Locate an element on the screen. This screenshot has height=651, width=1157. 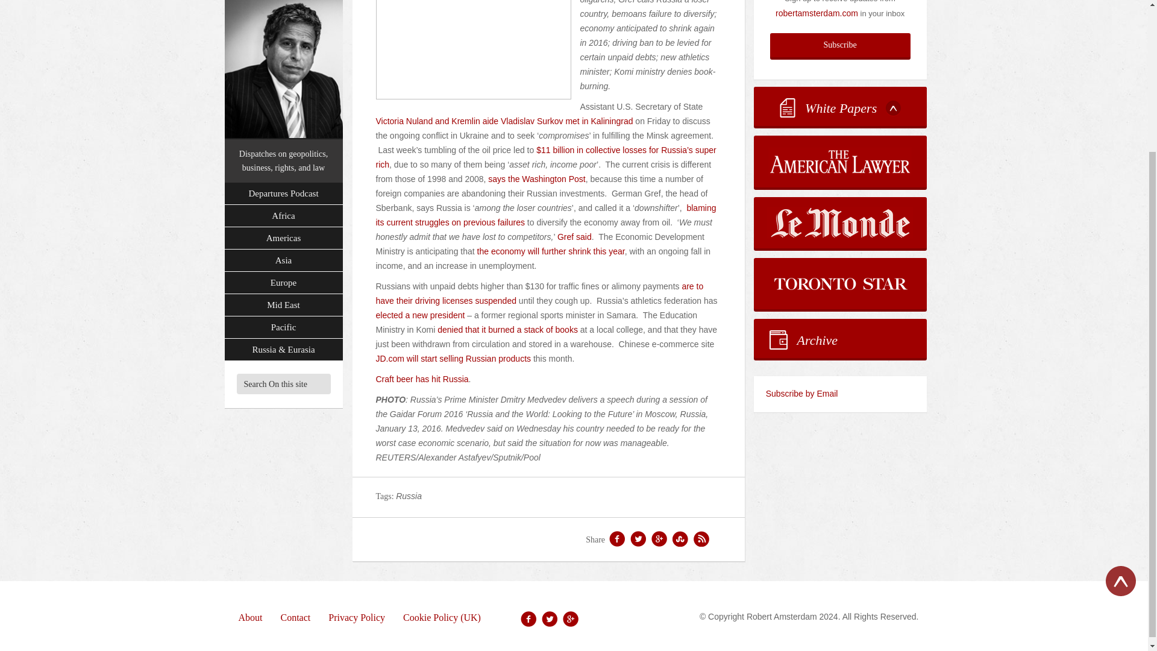
denied that it burned a stack of books is located at coordinates (507, 329).